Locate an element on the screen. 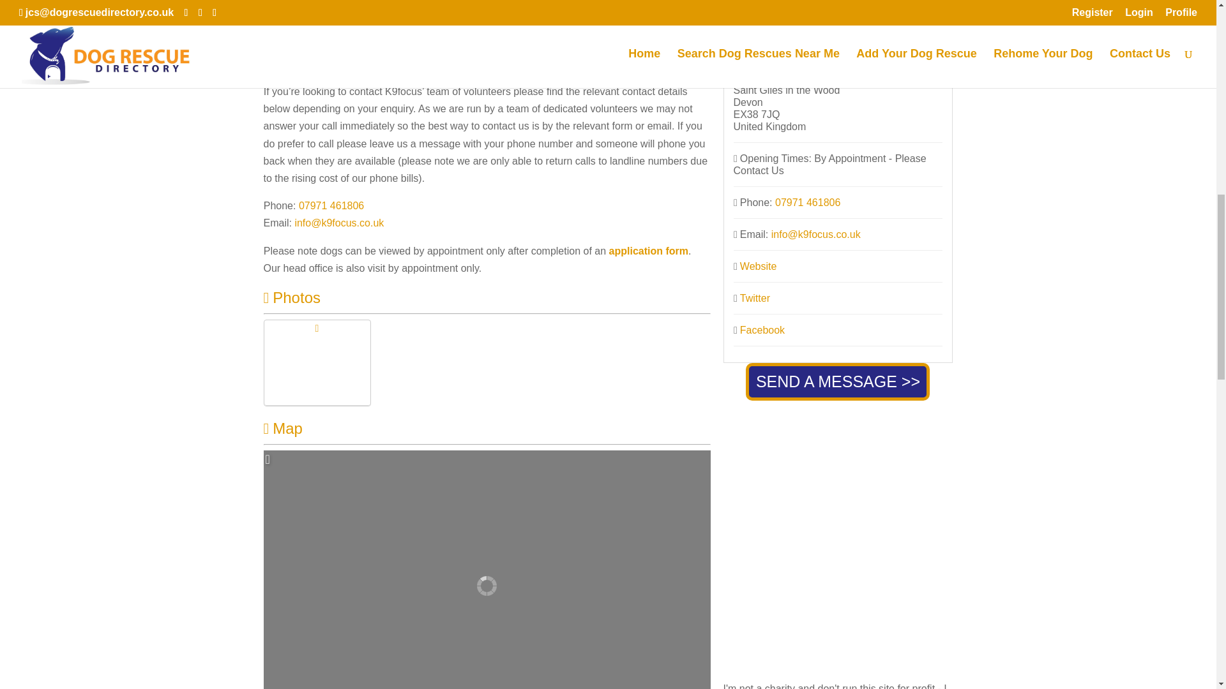  Twitter is located at coordinates (755, 299).